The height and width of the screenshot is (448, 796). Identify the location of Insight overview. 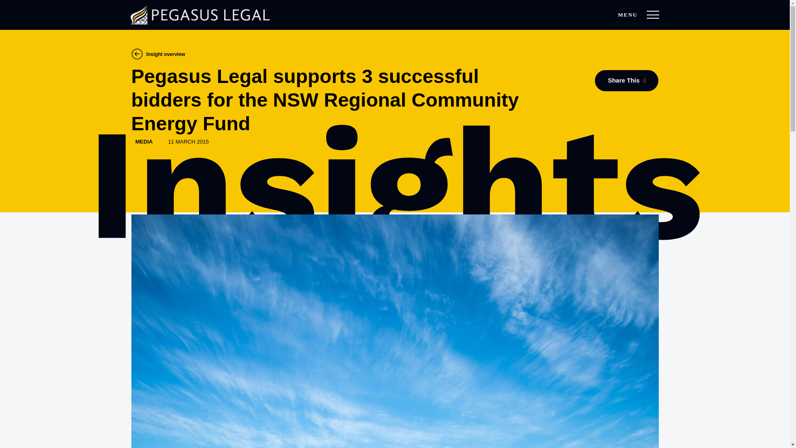
(158, 54).